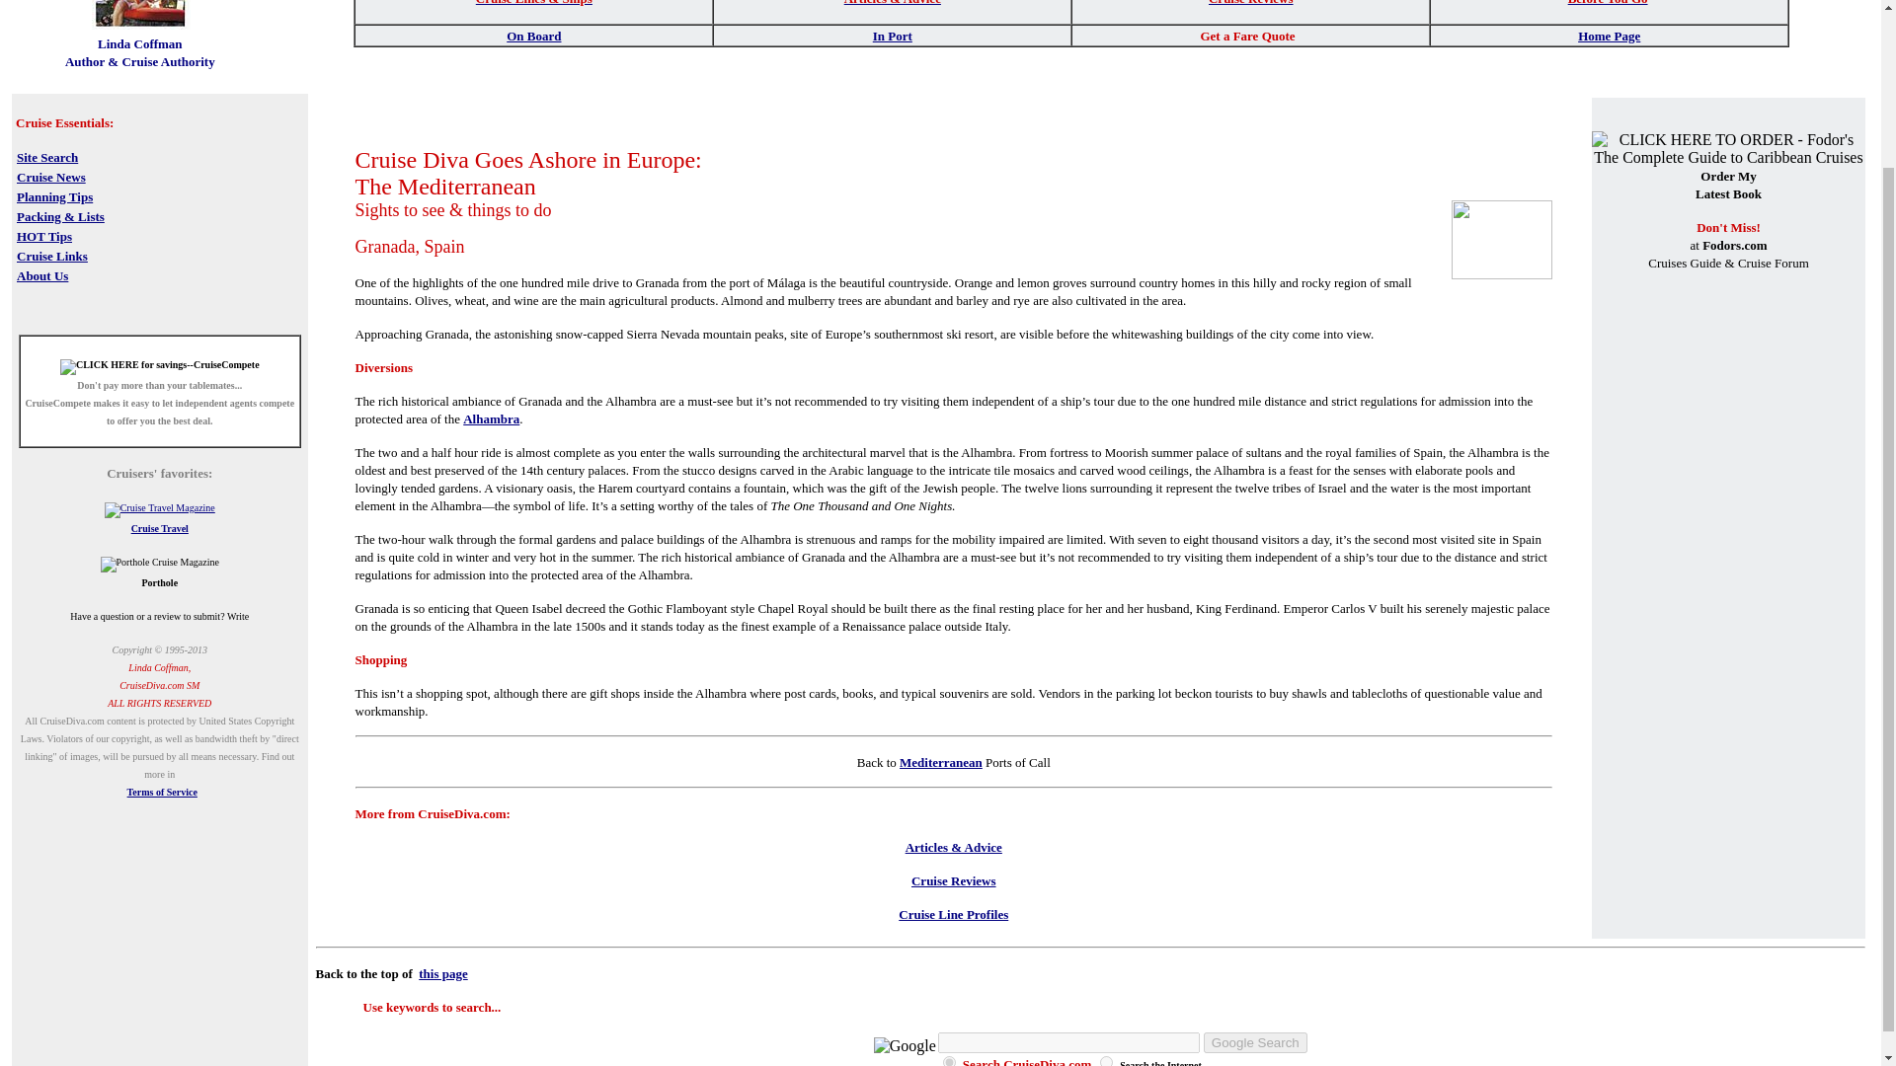 The image size is (1896, 1066). What do you see at coordinates (43, 235) in the screenshot?
I see `HOT Tips` at bounding box center [43, 235].